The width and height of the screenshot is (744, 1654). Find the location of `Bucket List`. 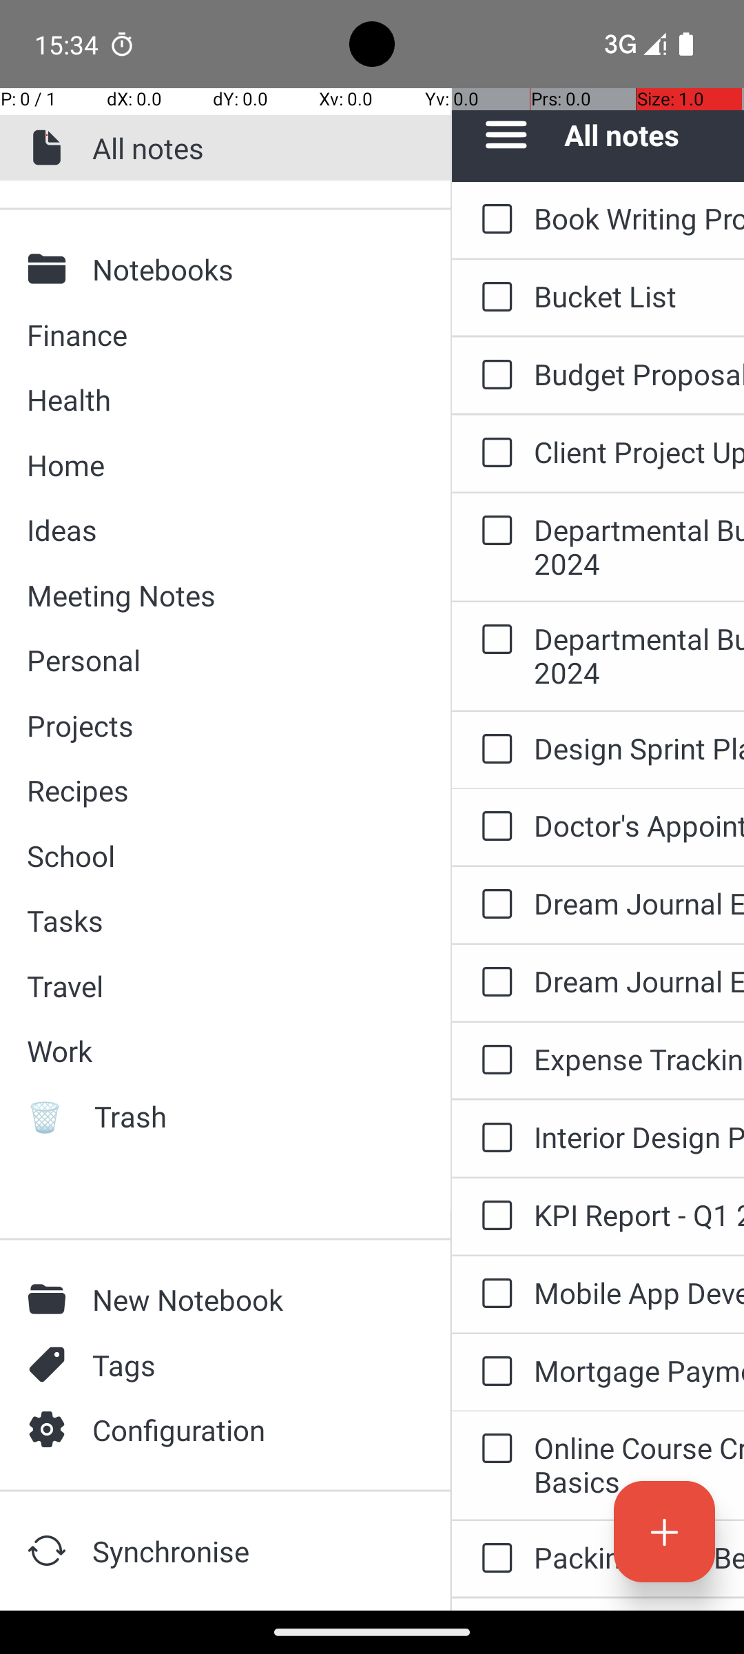

Bucket List is located at coordinates (639, 296).